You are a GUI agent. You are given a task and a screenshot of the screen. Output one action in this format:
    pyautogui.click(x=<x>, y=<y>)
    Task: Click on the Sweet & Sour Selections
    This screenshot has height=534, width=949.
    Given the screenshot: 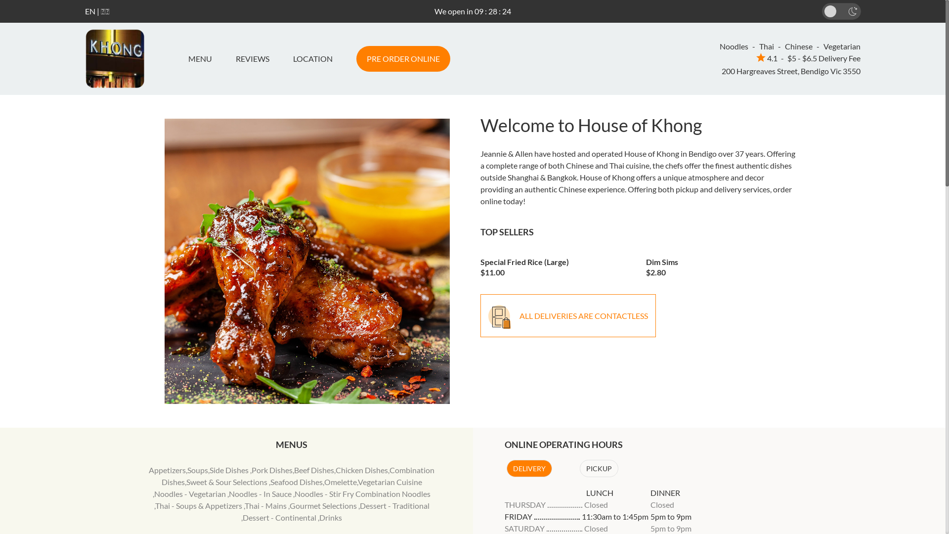 What is the action you would take?
    pyautogui.click(x=227, y=482)
    